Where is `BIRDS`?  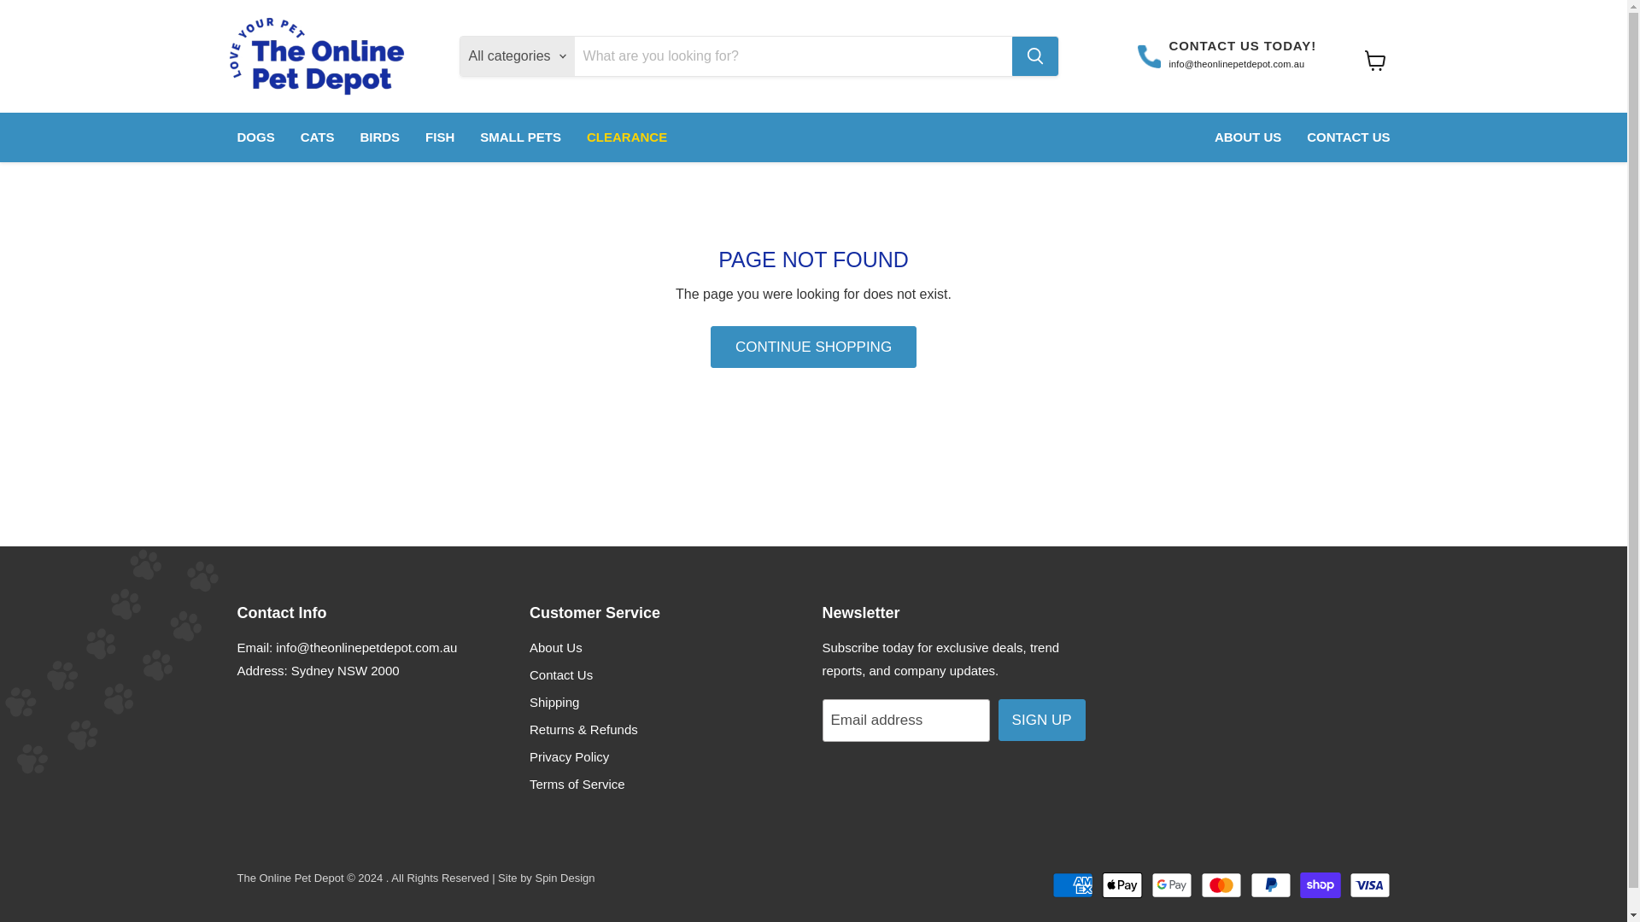 BIRDS is located at coordinates (379, 137).